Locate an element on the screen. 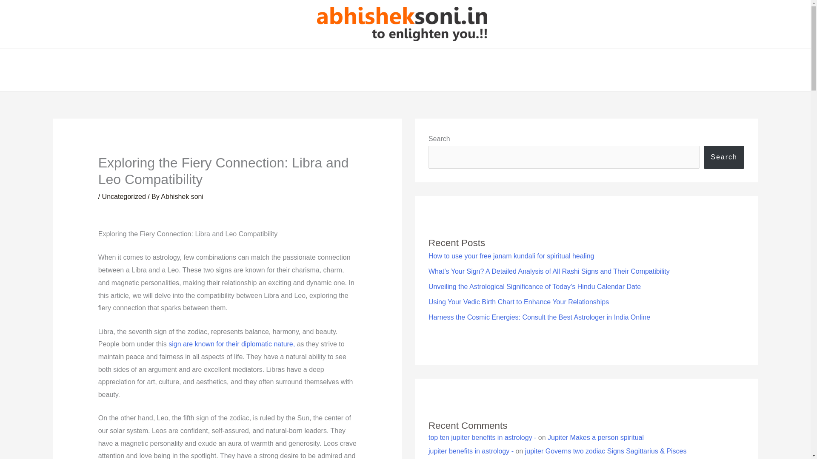 This screenshot has height=459, width=817. BOOK APPOINTMENT  is located at coordinates (456, 70).